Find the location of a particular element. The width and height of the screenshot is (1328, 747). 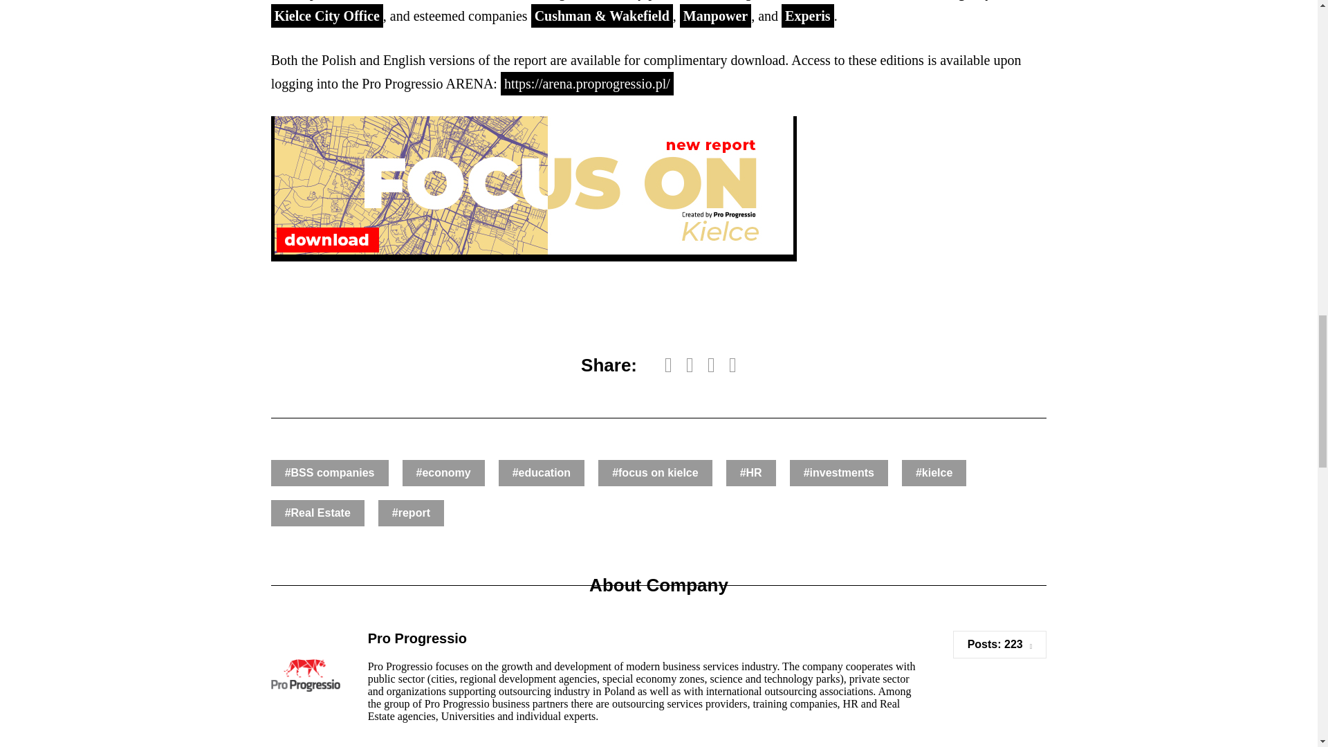

Real Estate is located at coordinates (317, 513).